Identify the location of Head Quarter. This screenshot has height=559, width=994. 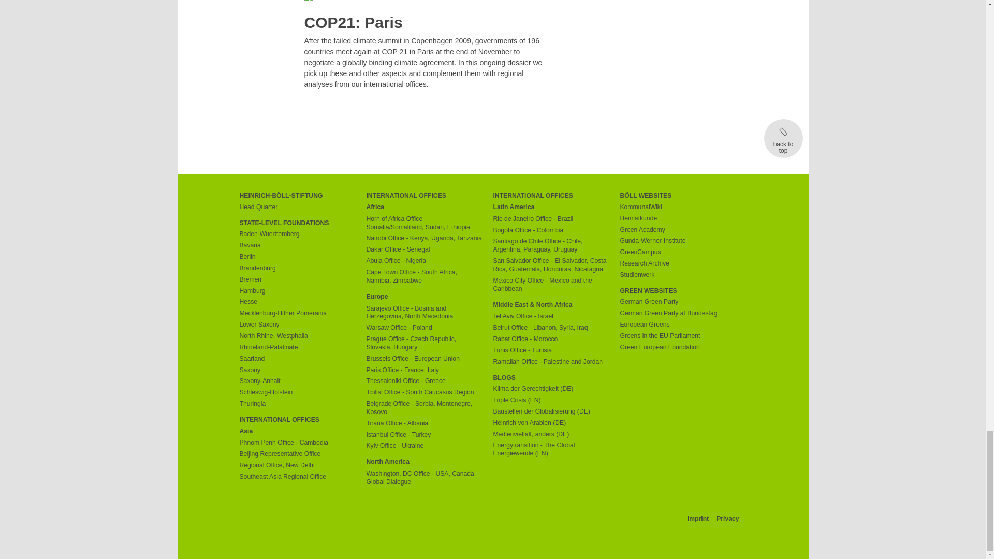
(297, 208).